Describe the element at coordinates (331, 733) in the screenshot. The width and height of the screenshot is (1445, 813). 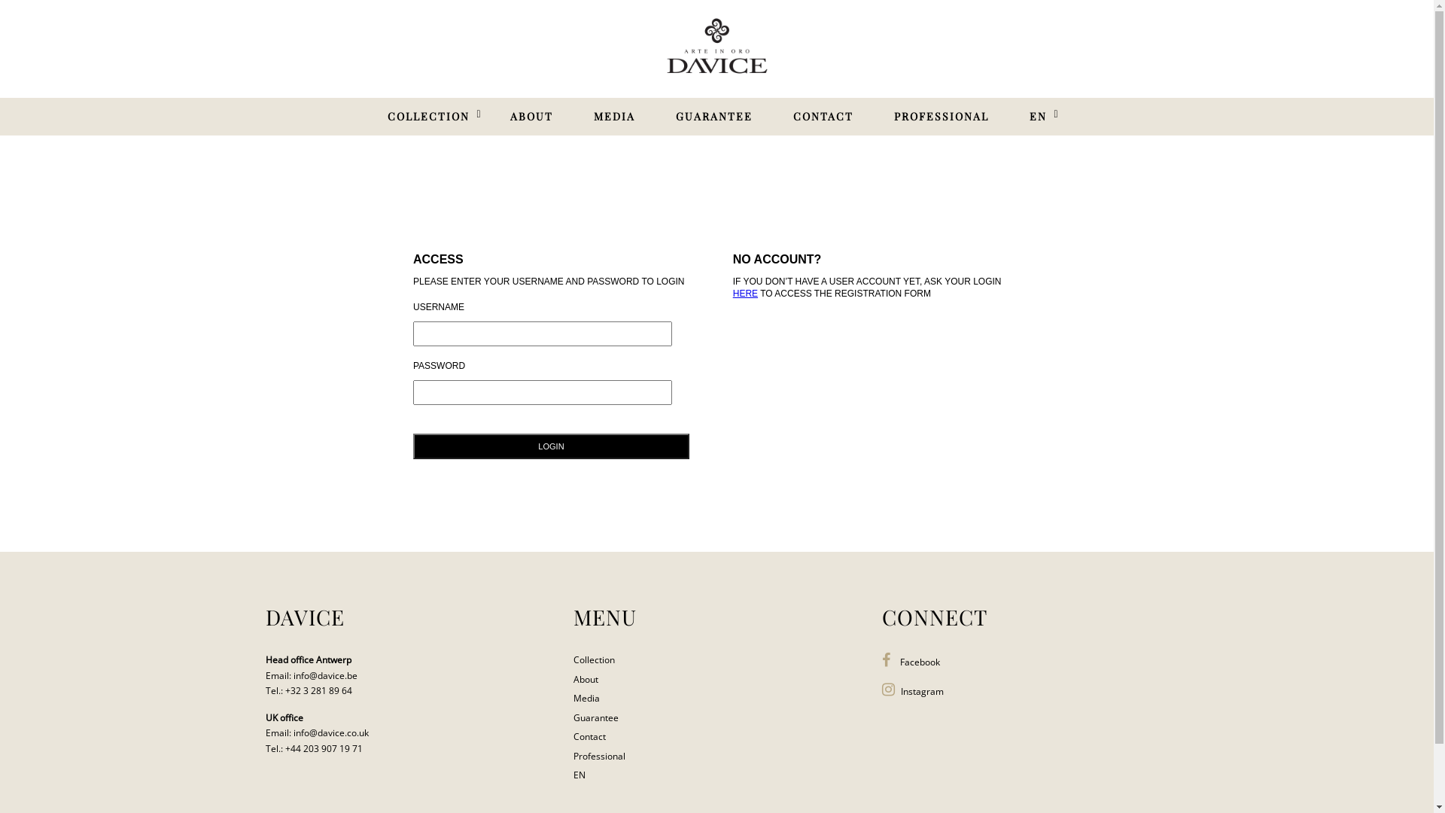
I see `info@davice.co.uk` at that location.